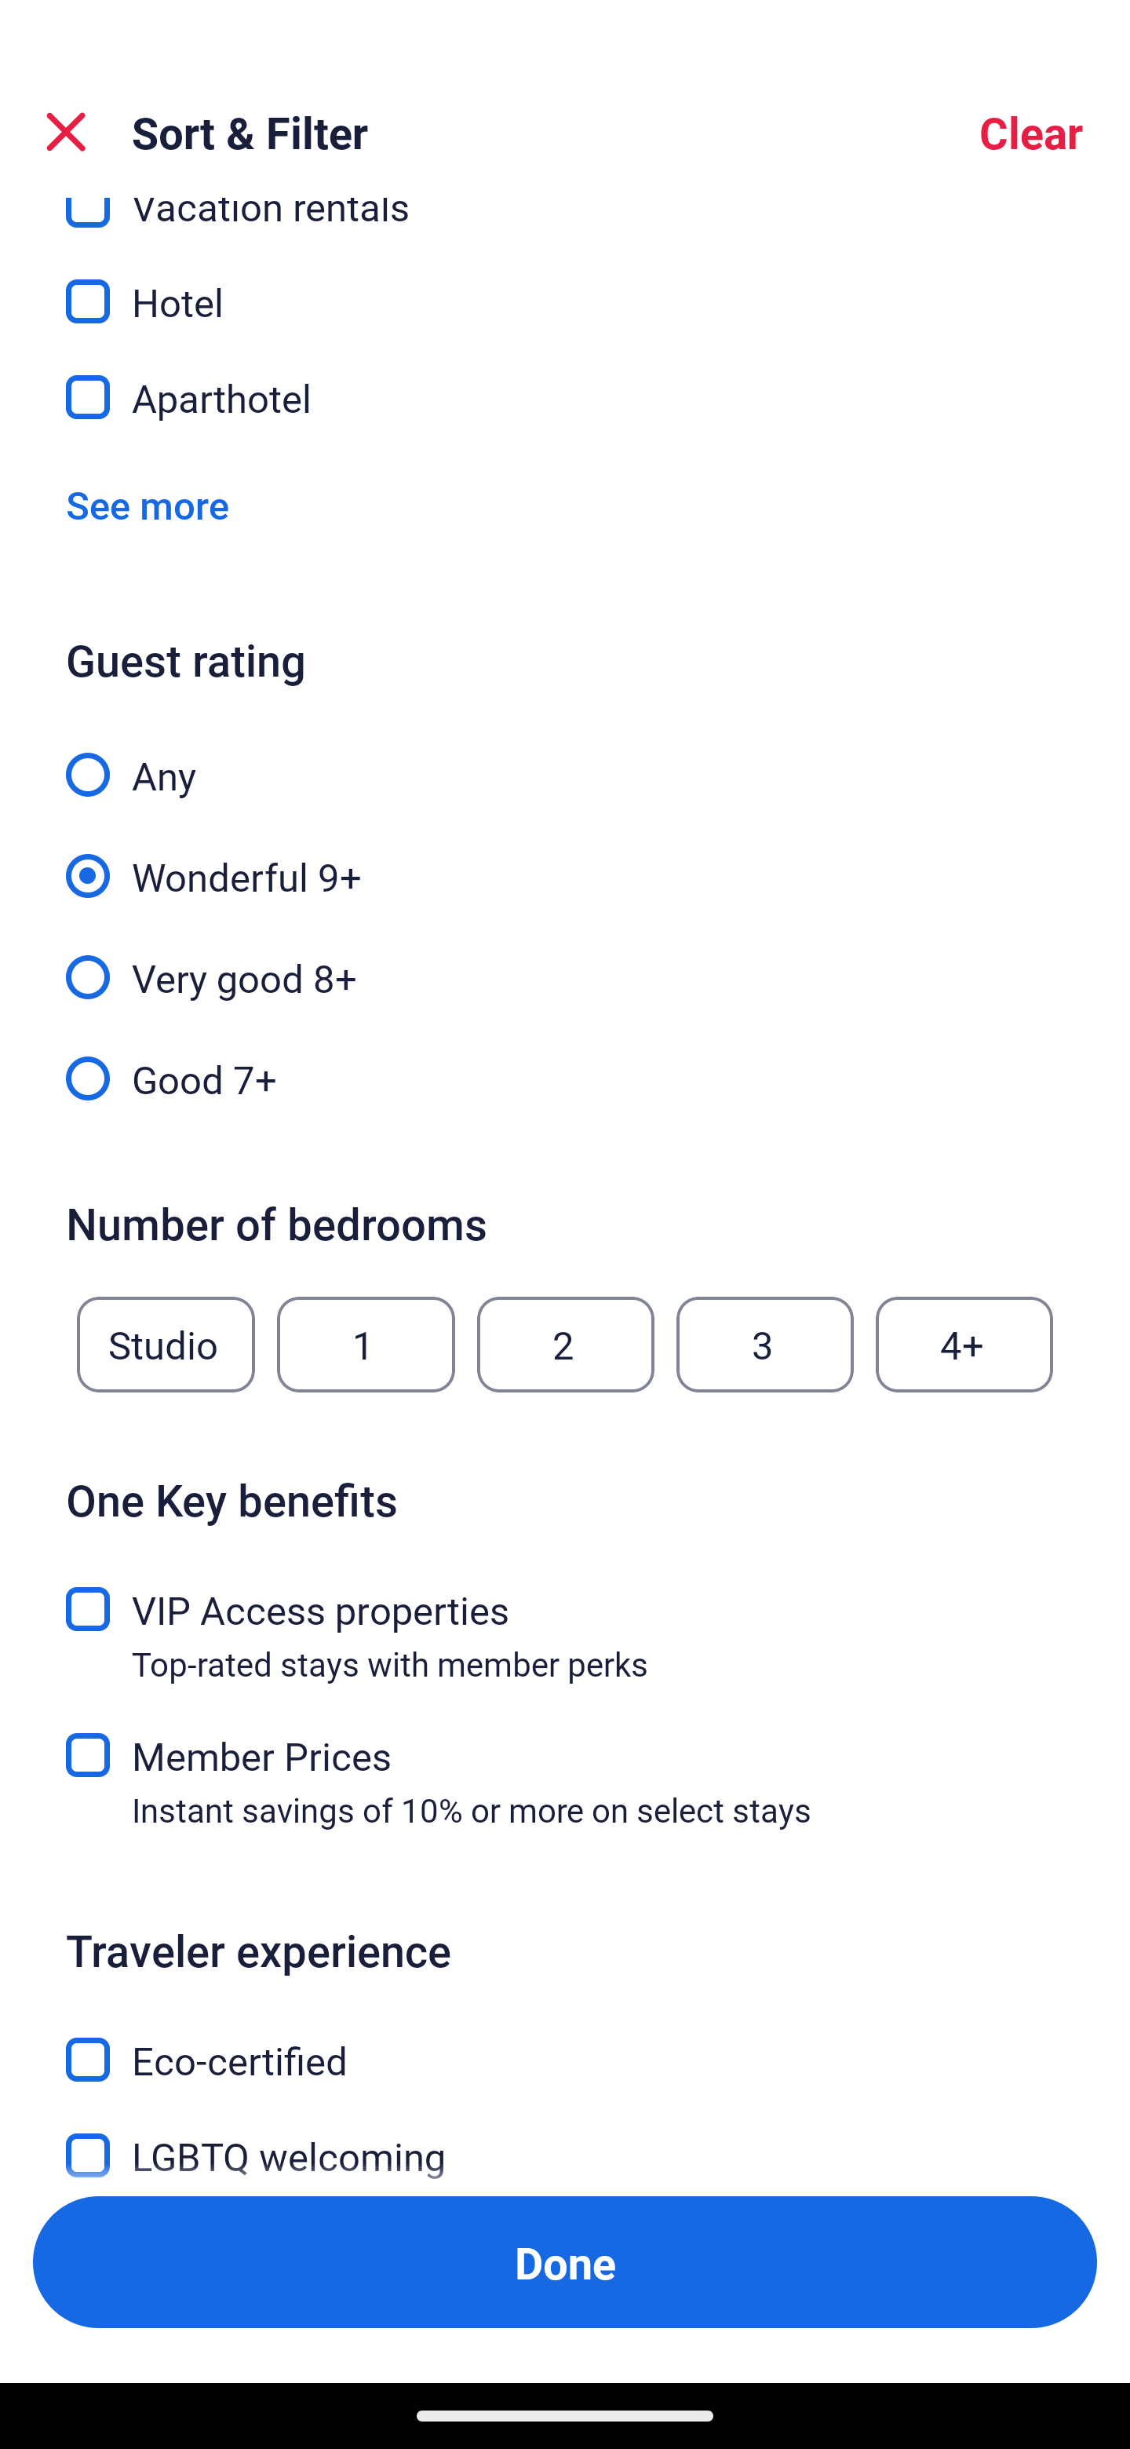 This screenshot has height=2449, width=1130. Describe the element at coordinates (565, 959) in the screenshot. I see `Very good 8+` at that location.